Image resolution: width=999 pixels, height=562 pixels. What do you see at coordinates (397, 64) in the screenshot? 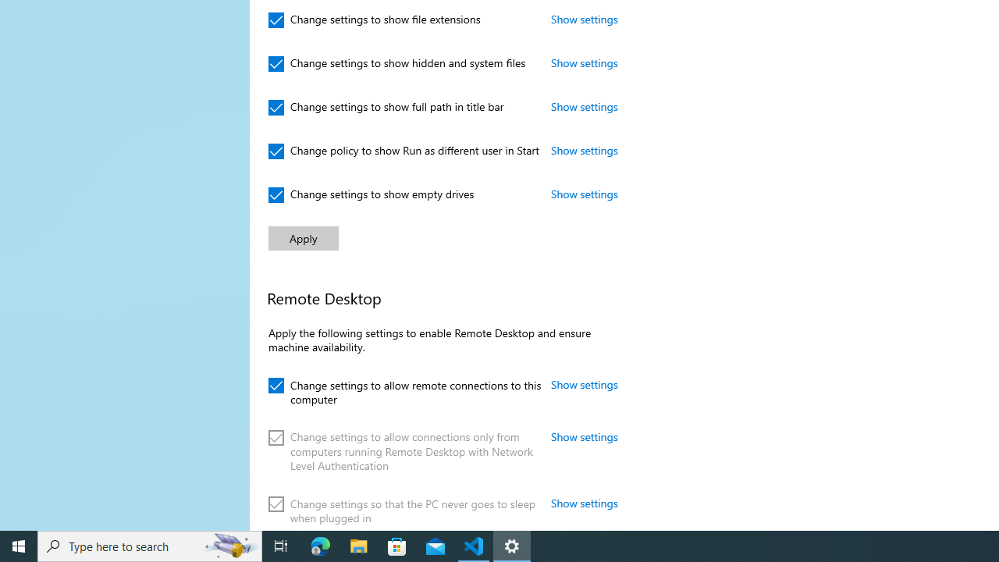
I see `Change settings to show hidden and system files` at bounding box center [397, 64].